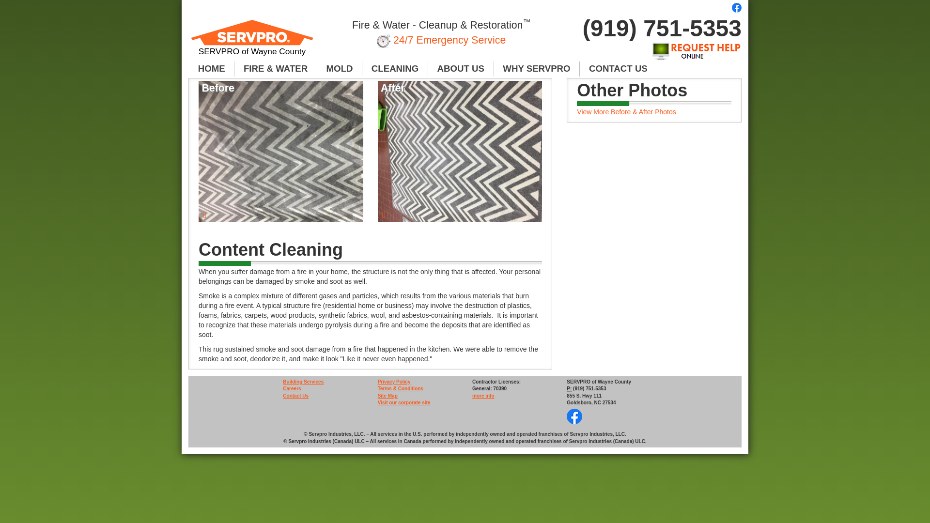 Image resolution: width=930 pixels, height=523 pixels. I want to click on HOME, so click(211, 69).